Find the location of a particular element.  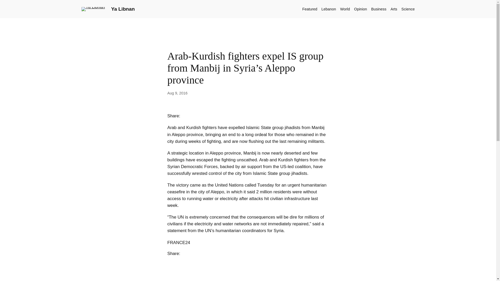

Ya Libnan is located at coordinates (123, 9).